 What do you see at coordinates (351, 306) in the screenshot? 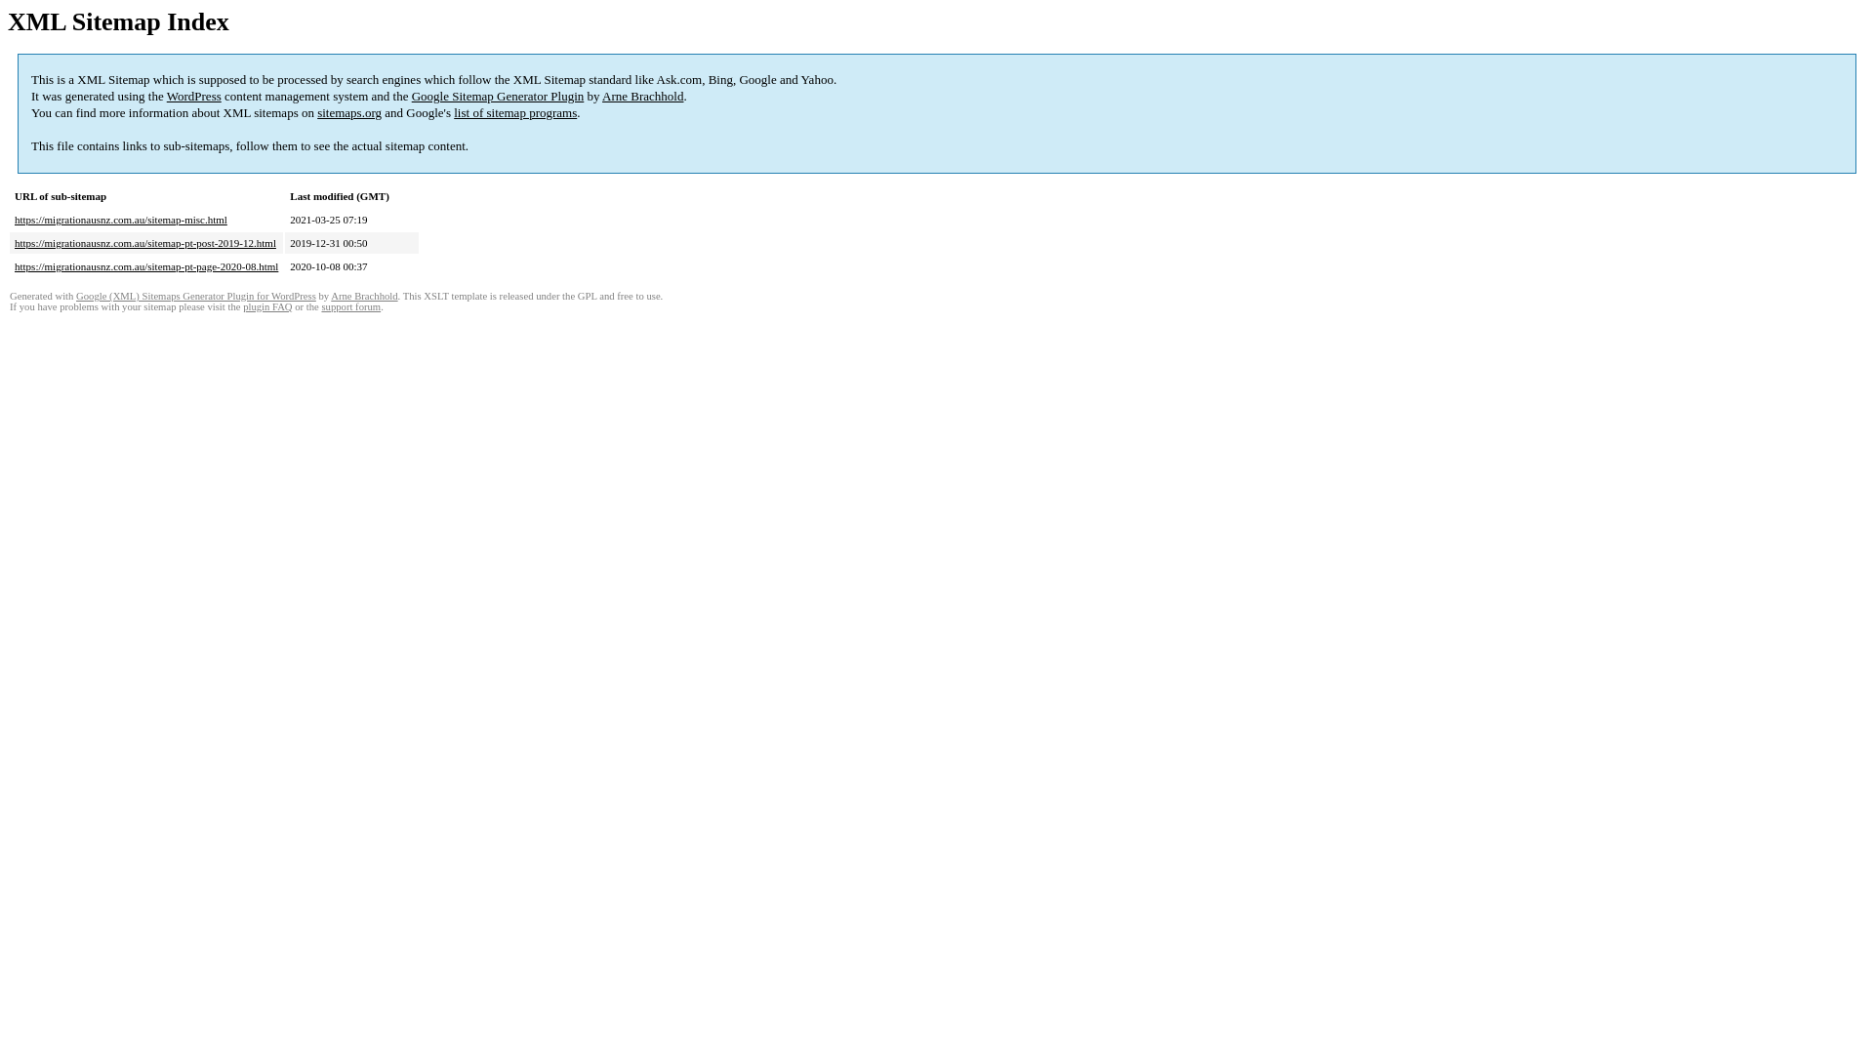
I see `support forum` at bounding box center [351, 306].